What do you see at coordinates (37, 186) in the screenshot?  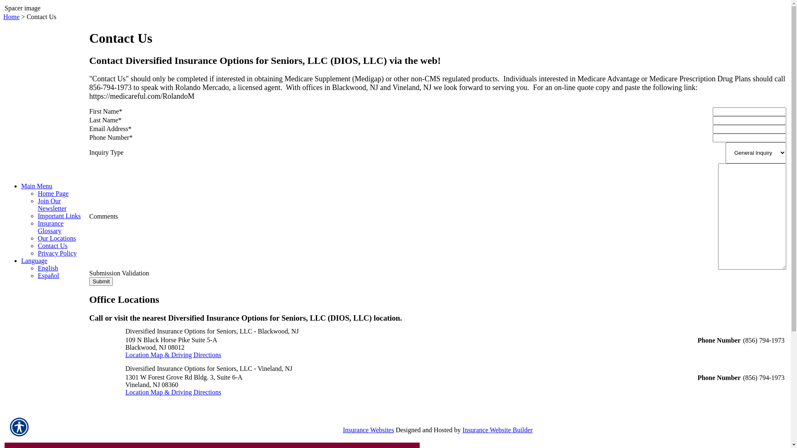 I see `Main Menu` at bounding box center [37, 186].